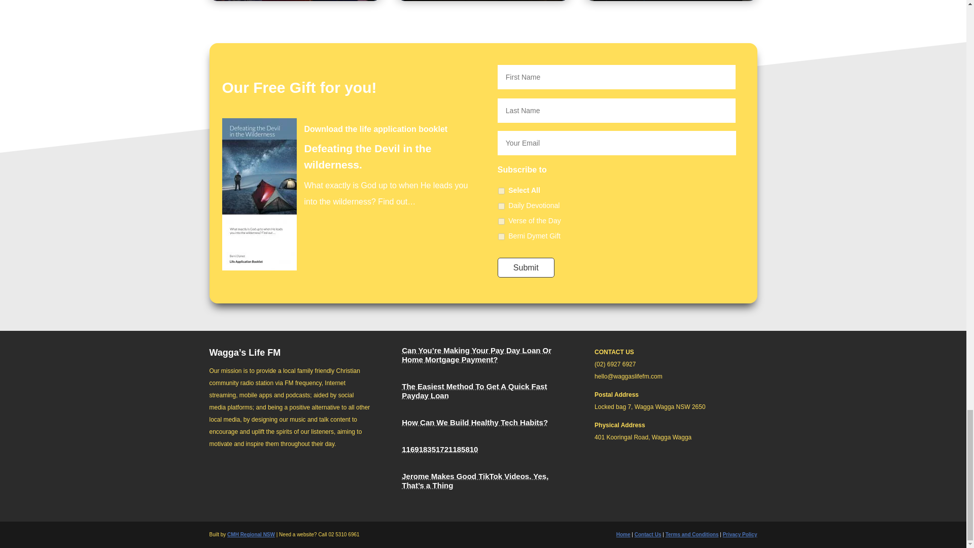 The image size is (974, 548). I want to click on Verse of the Day, so click(501, 221).